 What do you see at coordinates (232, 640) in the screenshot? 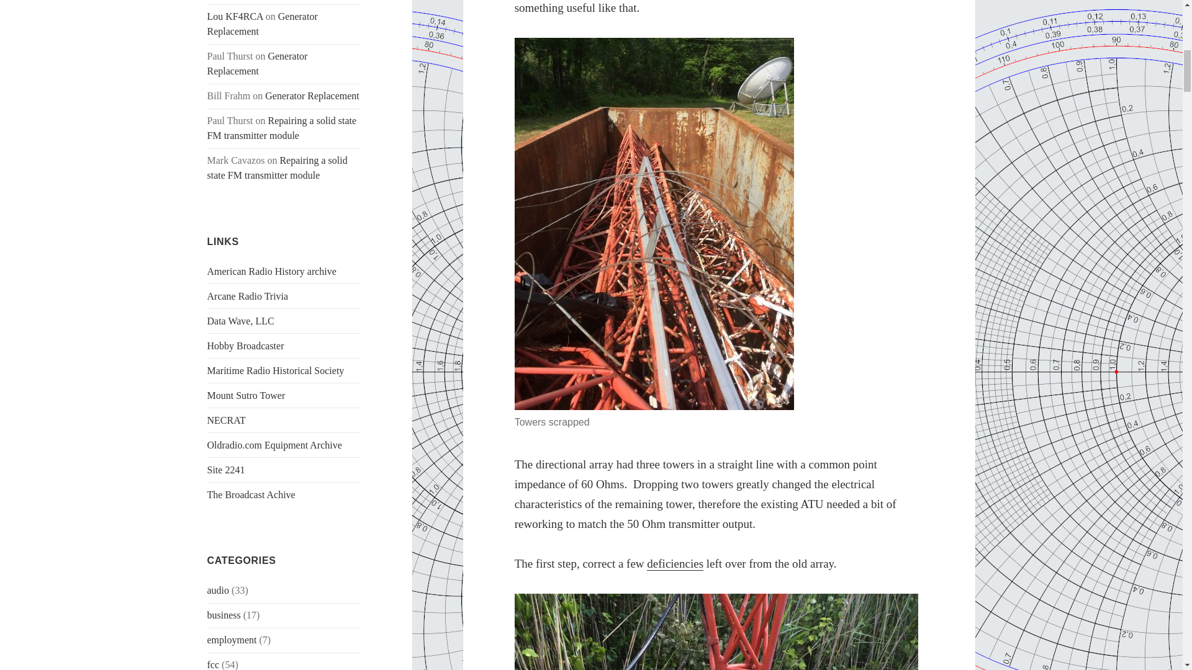
I see `employment` at bounding box center [232, 640].